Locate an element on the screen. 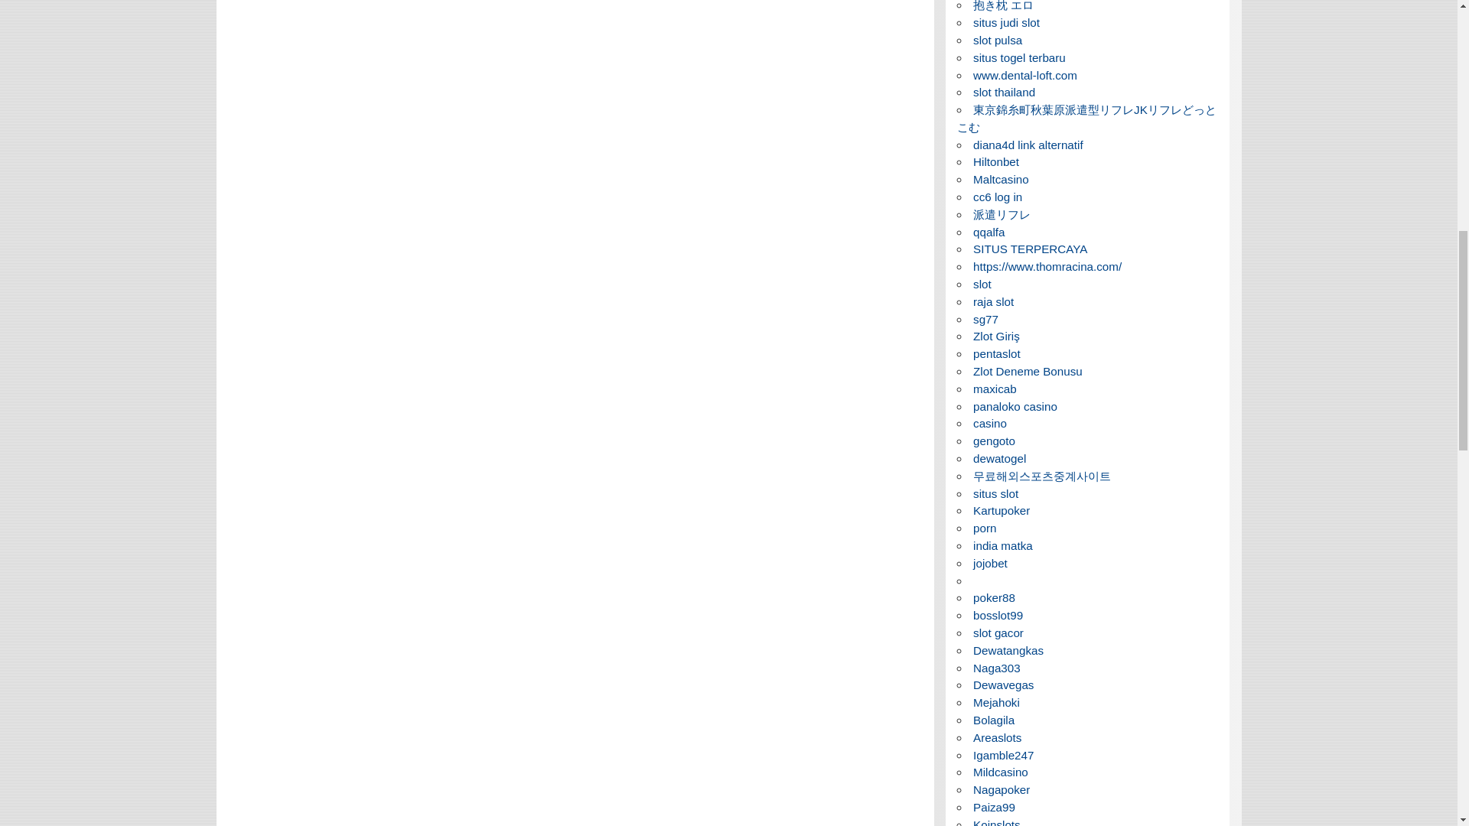 This screenshot has width=1469, height=826. www.dental-loft.com is located at coordinates (1024, 75).